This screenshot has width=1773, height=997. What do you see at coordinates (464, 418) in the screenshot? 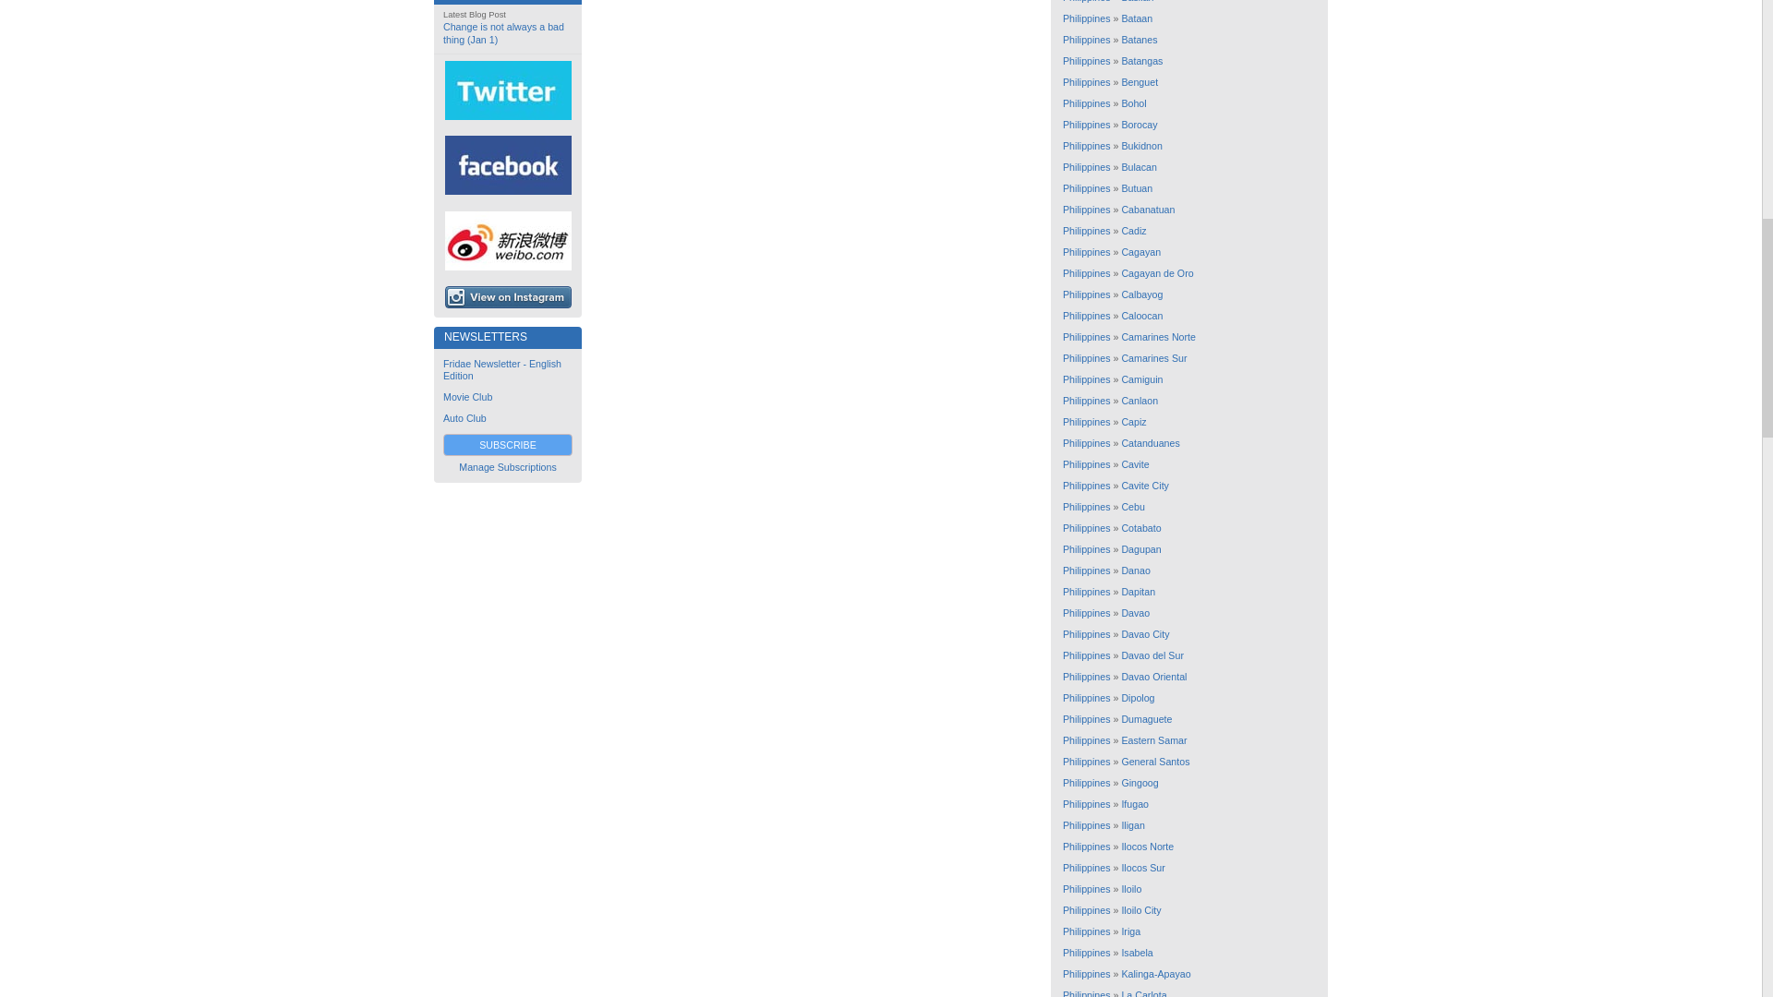
I see `Auto Club` at bounding box center [464, 418].